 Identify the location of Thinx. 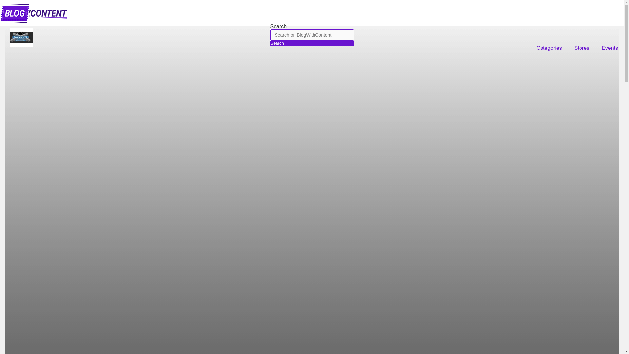
(21, 37).